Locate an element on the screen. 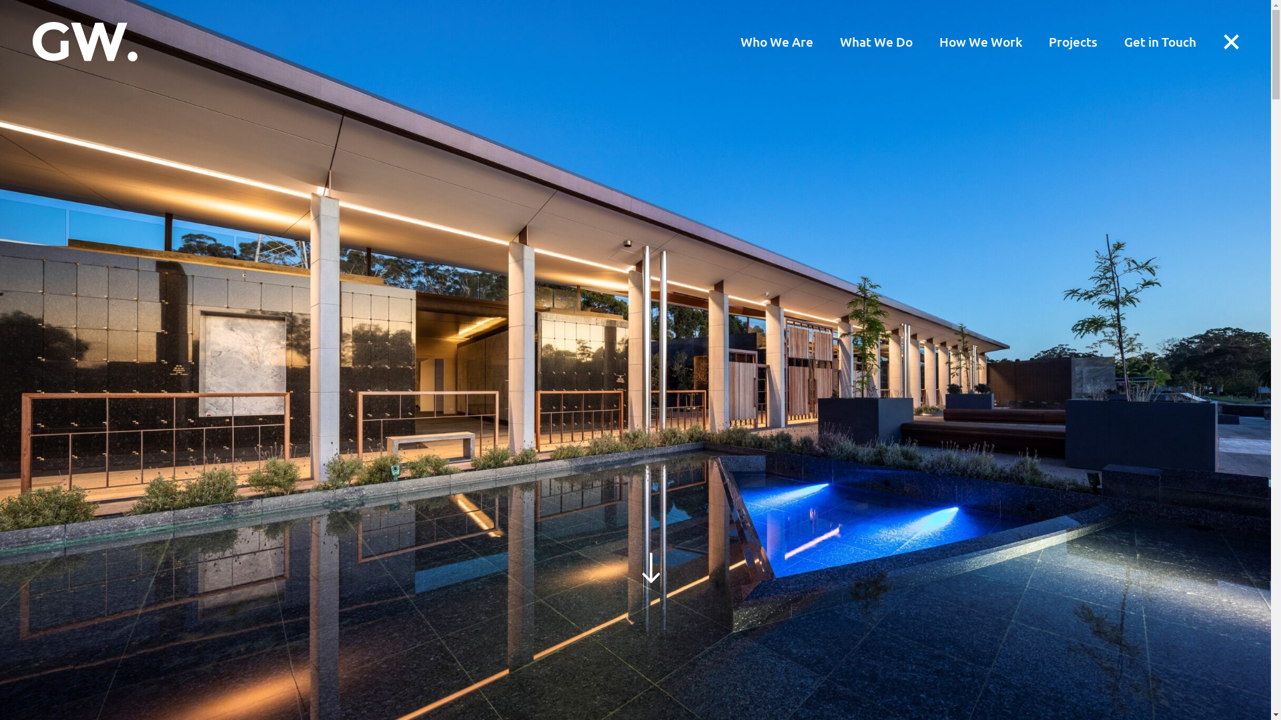 Image resolution: width=1281 pixels, height=720 pixels. Projects is located at coordinates (1073, 41).